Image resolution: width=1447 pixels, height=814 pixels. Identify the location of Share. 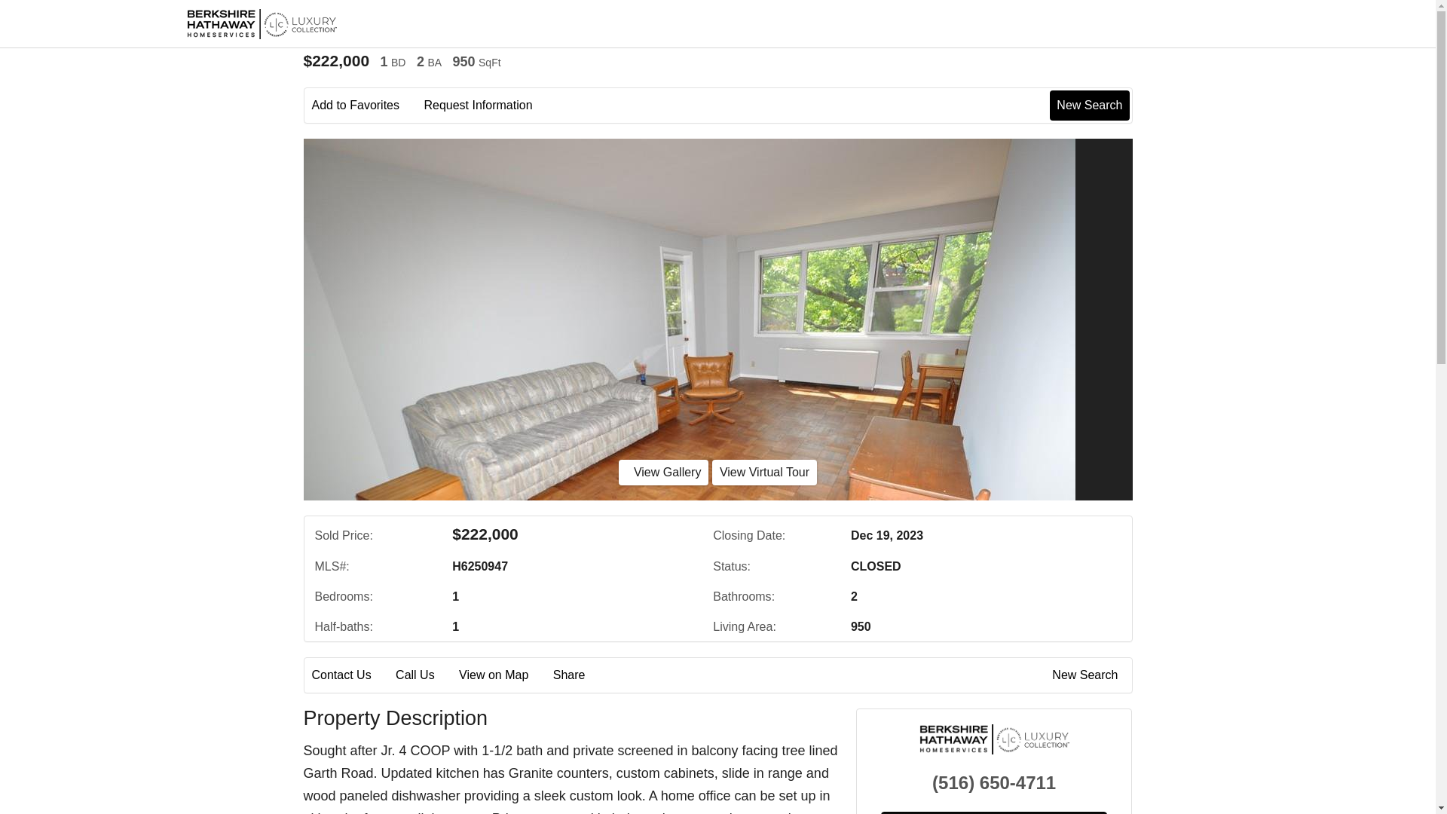
(579, 675).